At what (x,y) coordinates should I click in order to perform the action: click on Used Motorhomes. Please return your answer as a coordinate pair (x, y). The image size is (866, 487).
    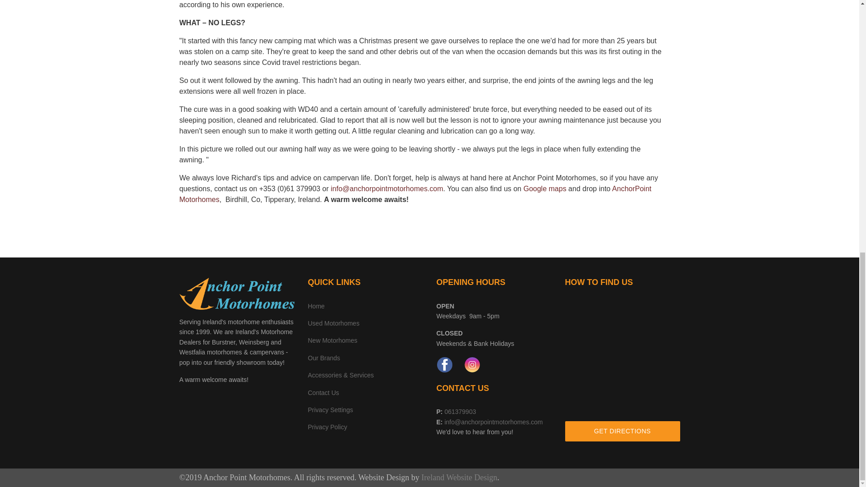
    Looking at the image, I should click on (333, 323).